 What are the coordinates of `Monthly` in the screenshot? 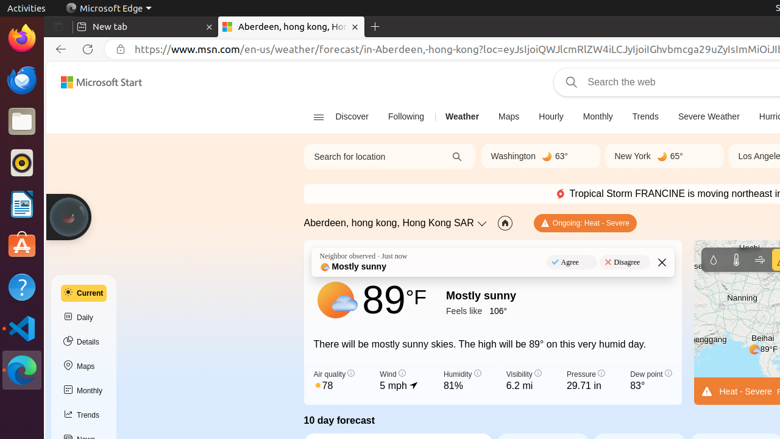 It's located at (84, 391).